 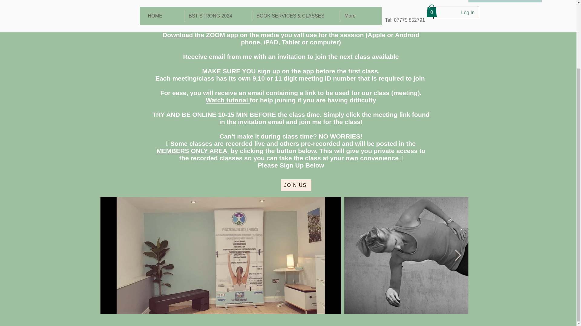 What do you see at coordinates (228, 100) in the screenshot?
I see `Watch tutorial` at bounding box center [228, 100].